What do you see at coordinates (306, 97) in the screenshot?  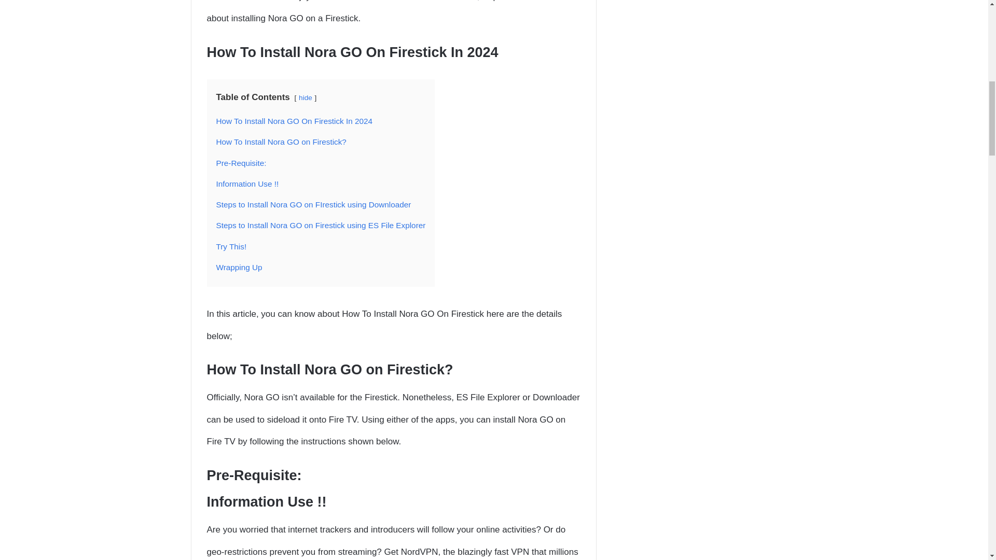 I see `hide` at bounding box center [306, 97].